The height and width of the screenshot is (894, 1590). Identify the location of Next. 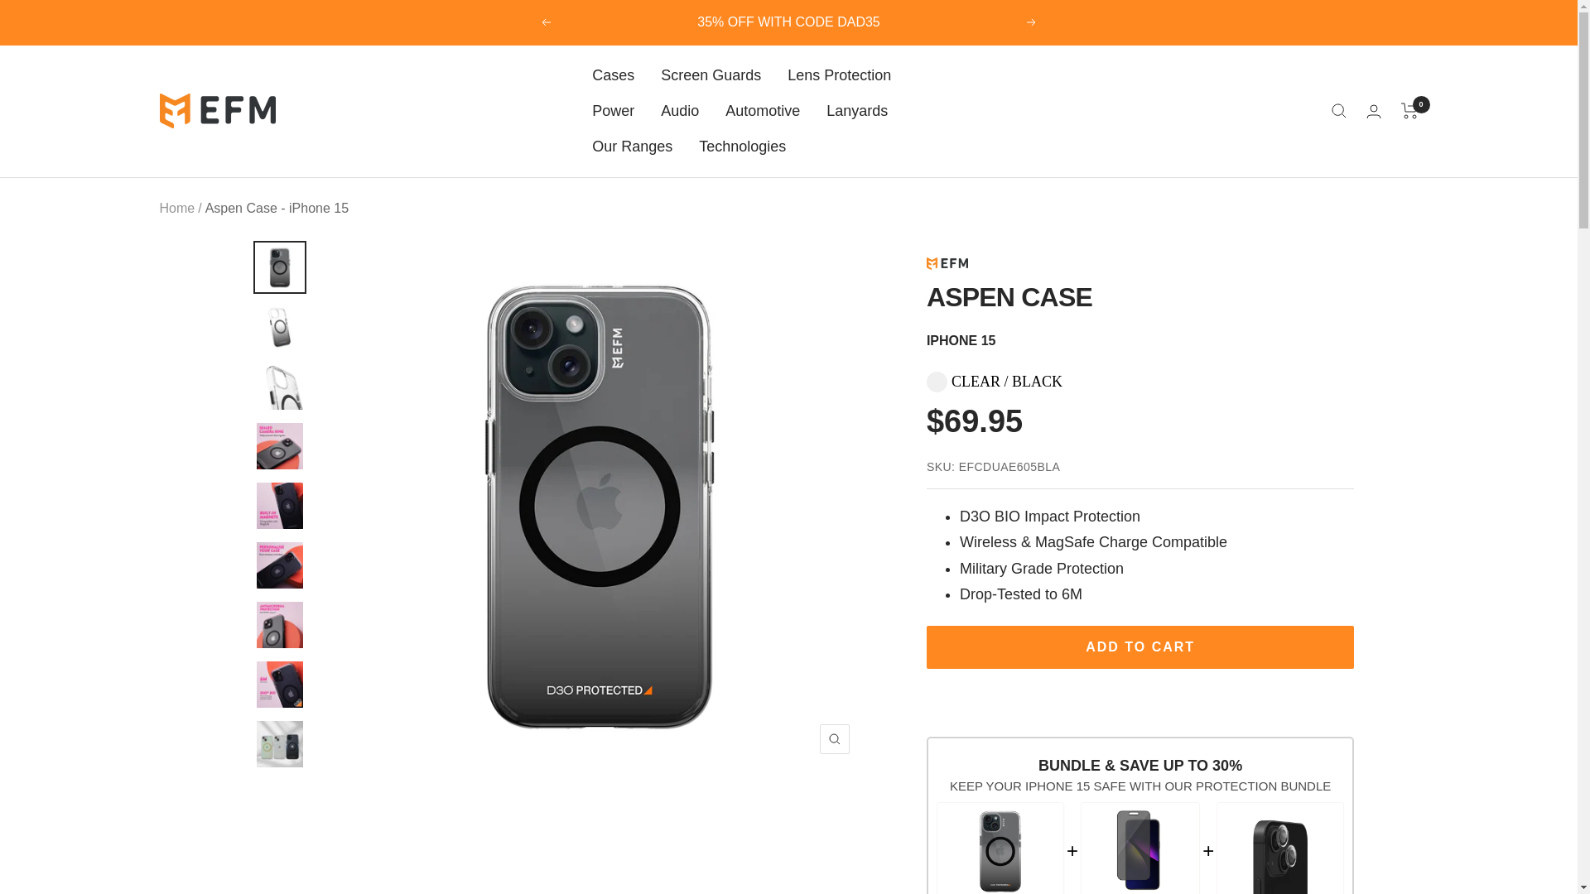
(1032, 22).